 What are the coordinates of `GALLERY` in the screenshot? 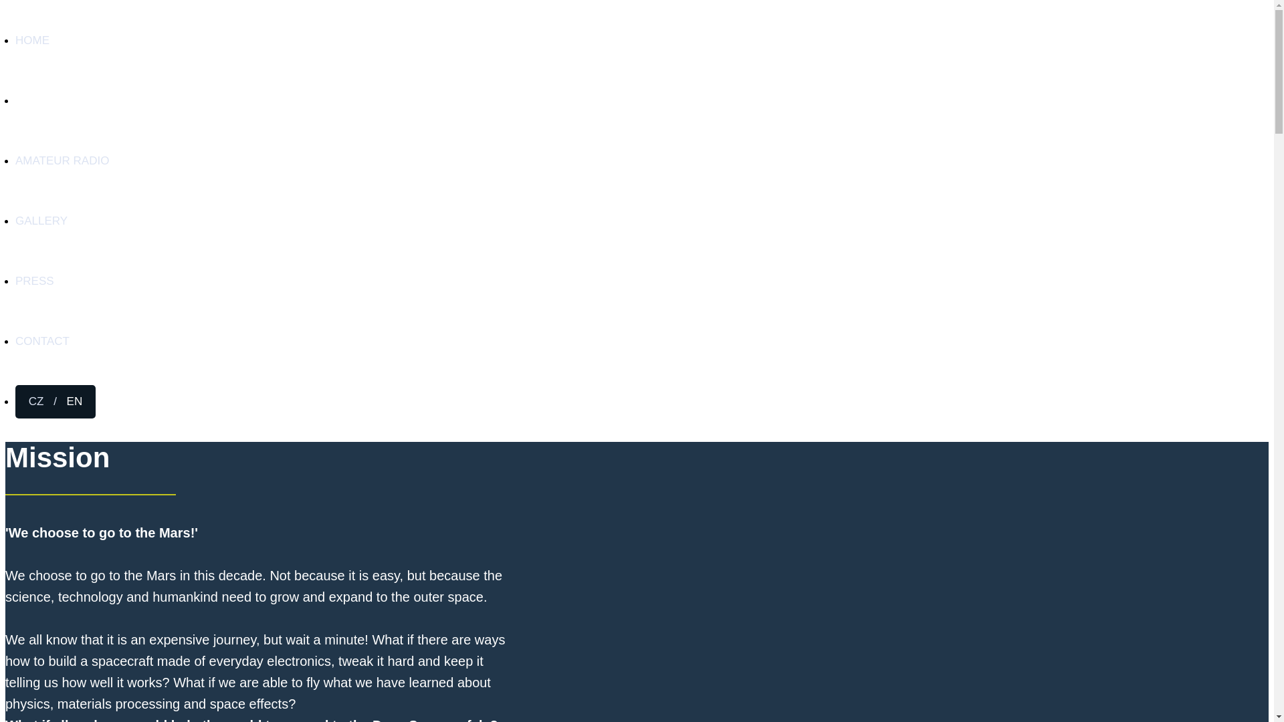 It's located at (41, 221).